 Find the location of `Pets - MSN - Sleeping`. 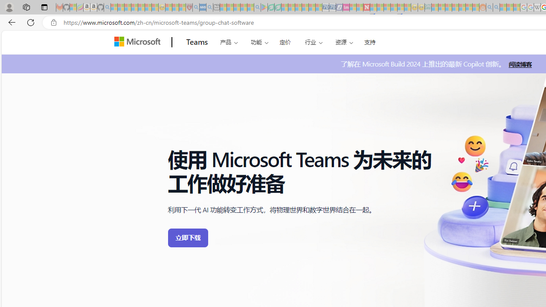

Pets - MSN - Sleeping is located at coordinates (244, 8).